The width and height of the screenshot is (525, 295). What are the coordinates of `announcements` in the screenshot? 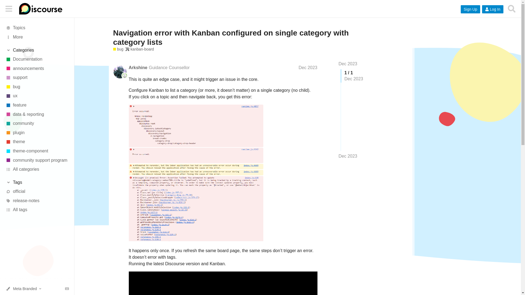 It's located at (37, 68).